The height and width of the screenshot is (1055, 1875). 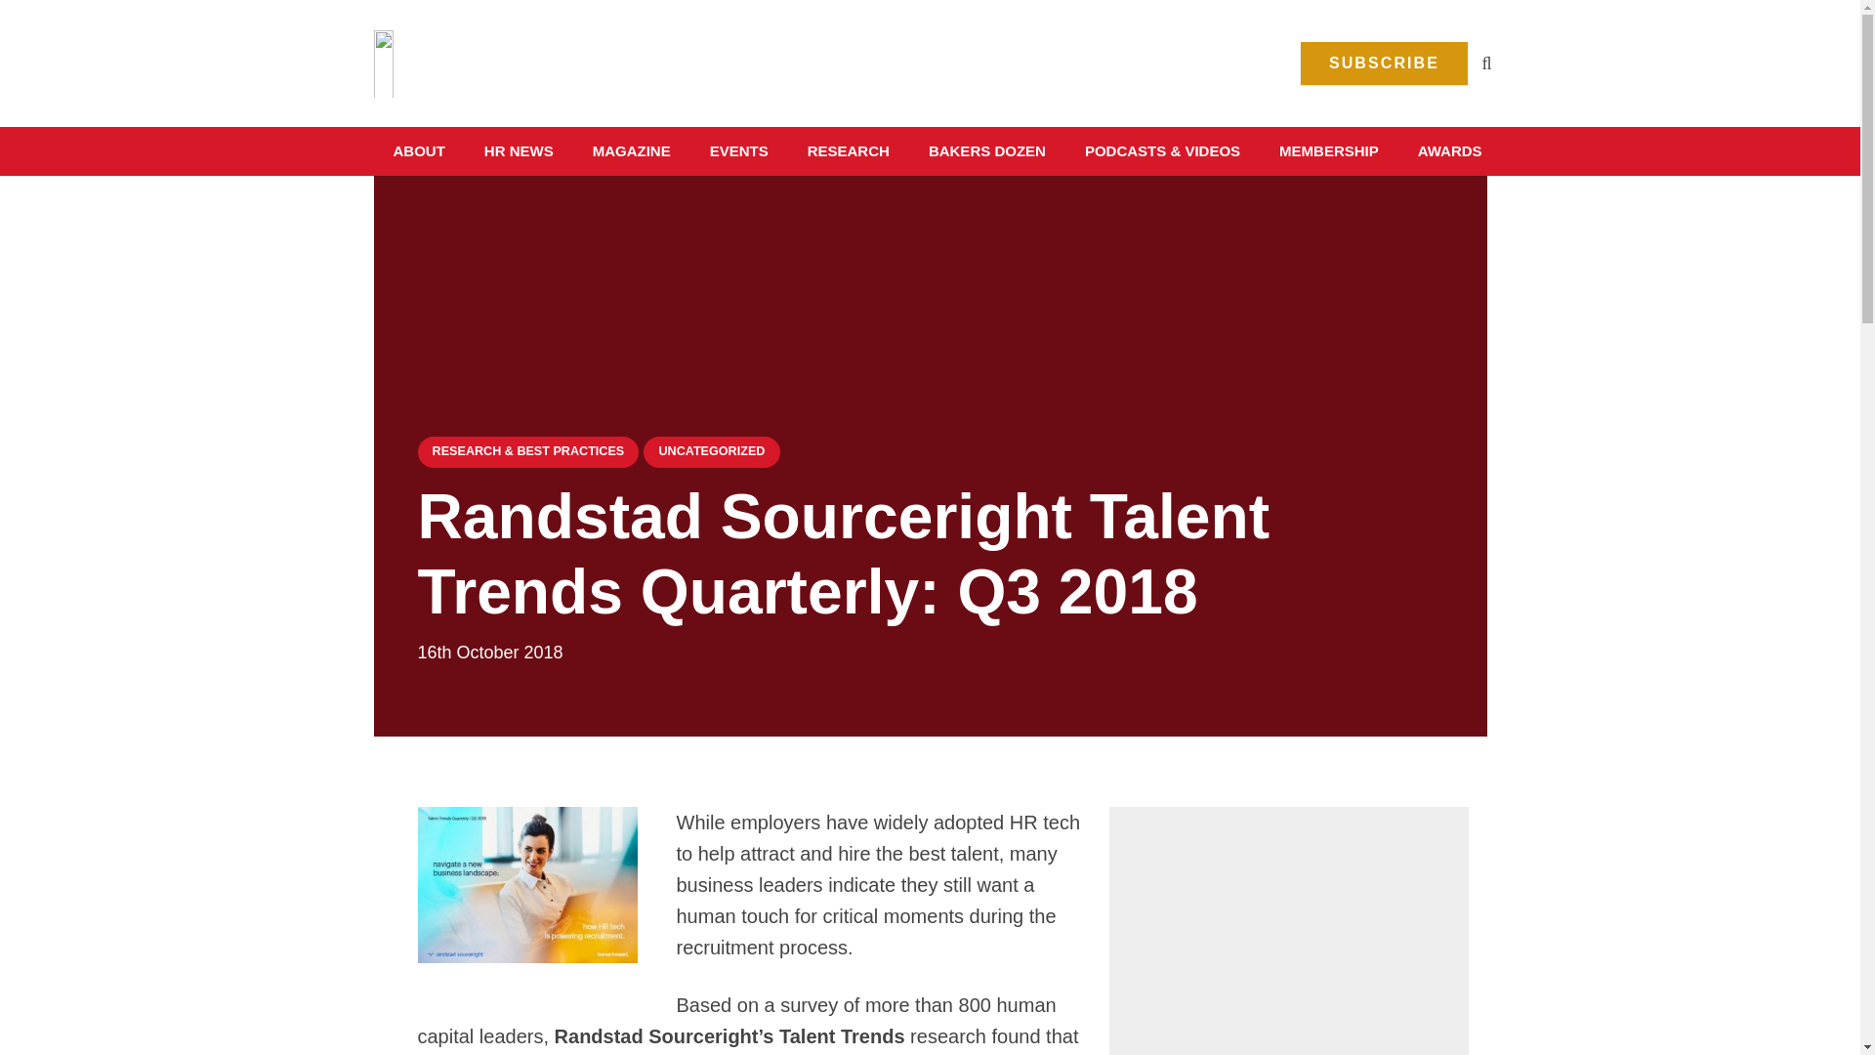 What do you see at coordinates (848, 150) in the screenshot?
I see `RESEARCH` at bounding box center [848, 150].